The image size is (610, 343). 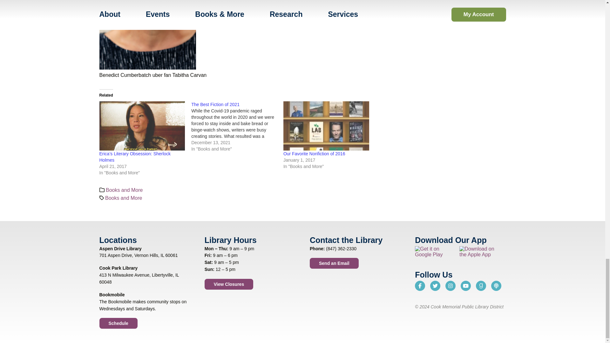 I want to click on Our Favorite Nonfiction of 2016, so click(x=326, y=126).